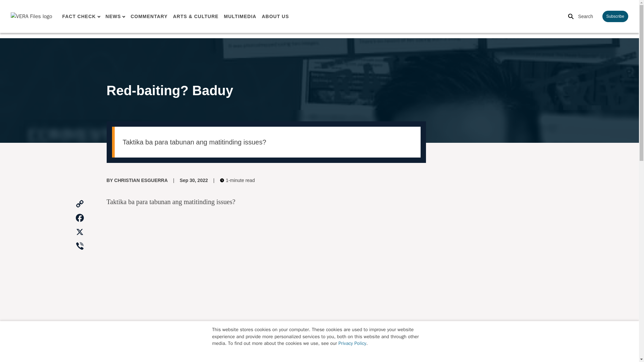 The width and height of the screenshot is (644, 362). Describe the element at coordinates (78, 16) in the screenshot. I see `FACT CHECK` at that location.